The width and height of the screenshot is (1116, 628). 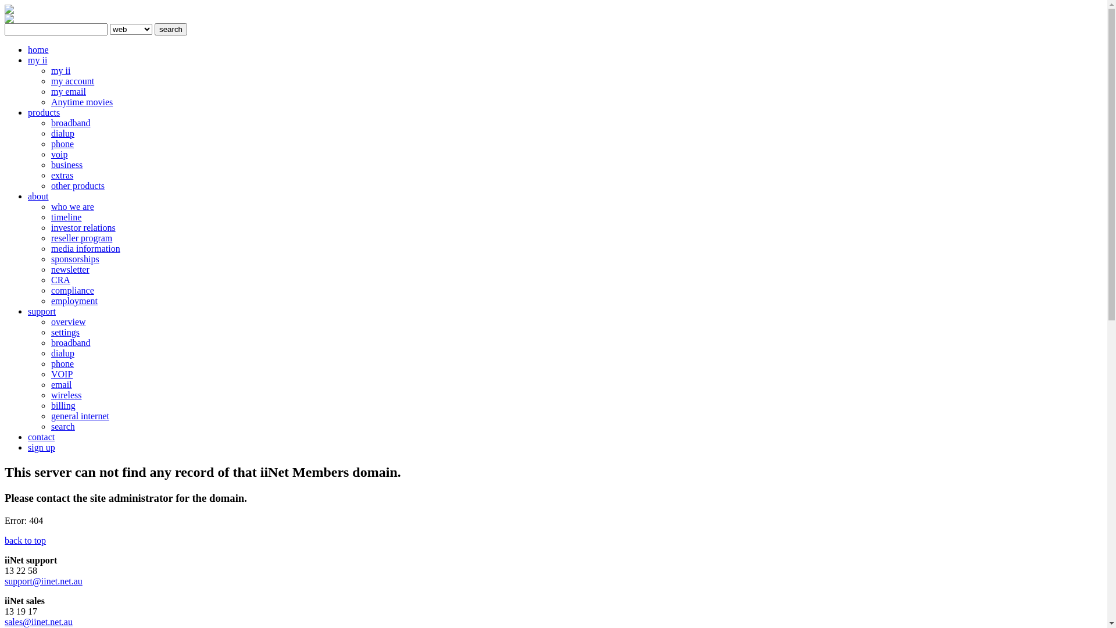 What do you see at coordinates (69, 322) in the screenshot?
I see `overview` at bounding box center [69, 322].